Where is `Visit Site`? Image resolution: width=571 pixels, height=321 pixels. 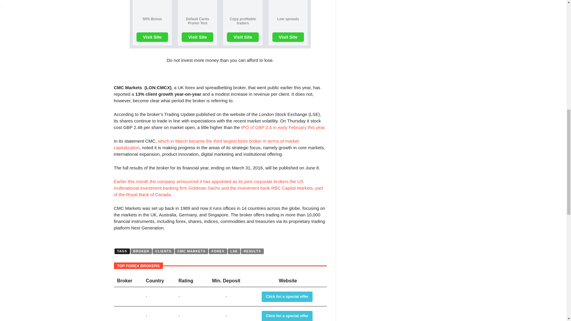 Visit Site is located at coordinates (197, 37).